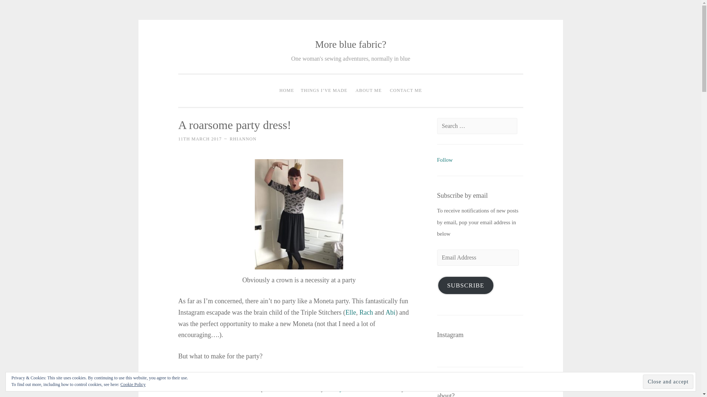 The image size is (707, 397). What do you see at coordinates (287, 90) in the screenshot?
I see `HOME` at bounding box center [287, 90].